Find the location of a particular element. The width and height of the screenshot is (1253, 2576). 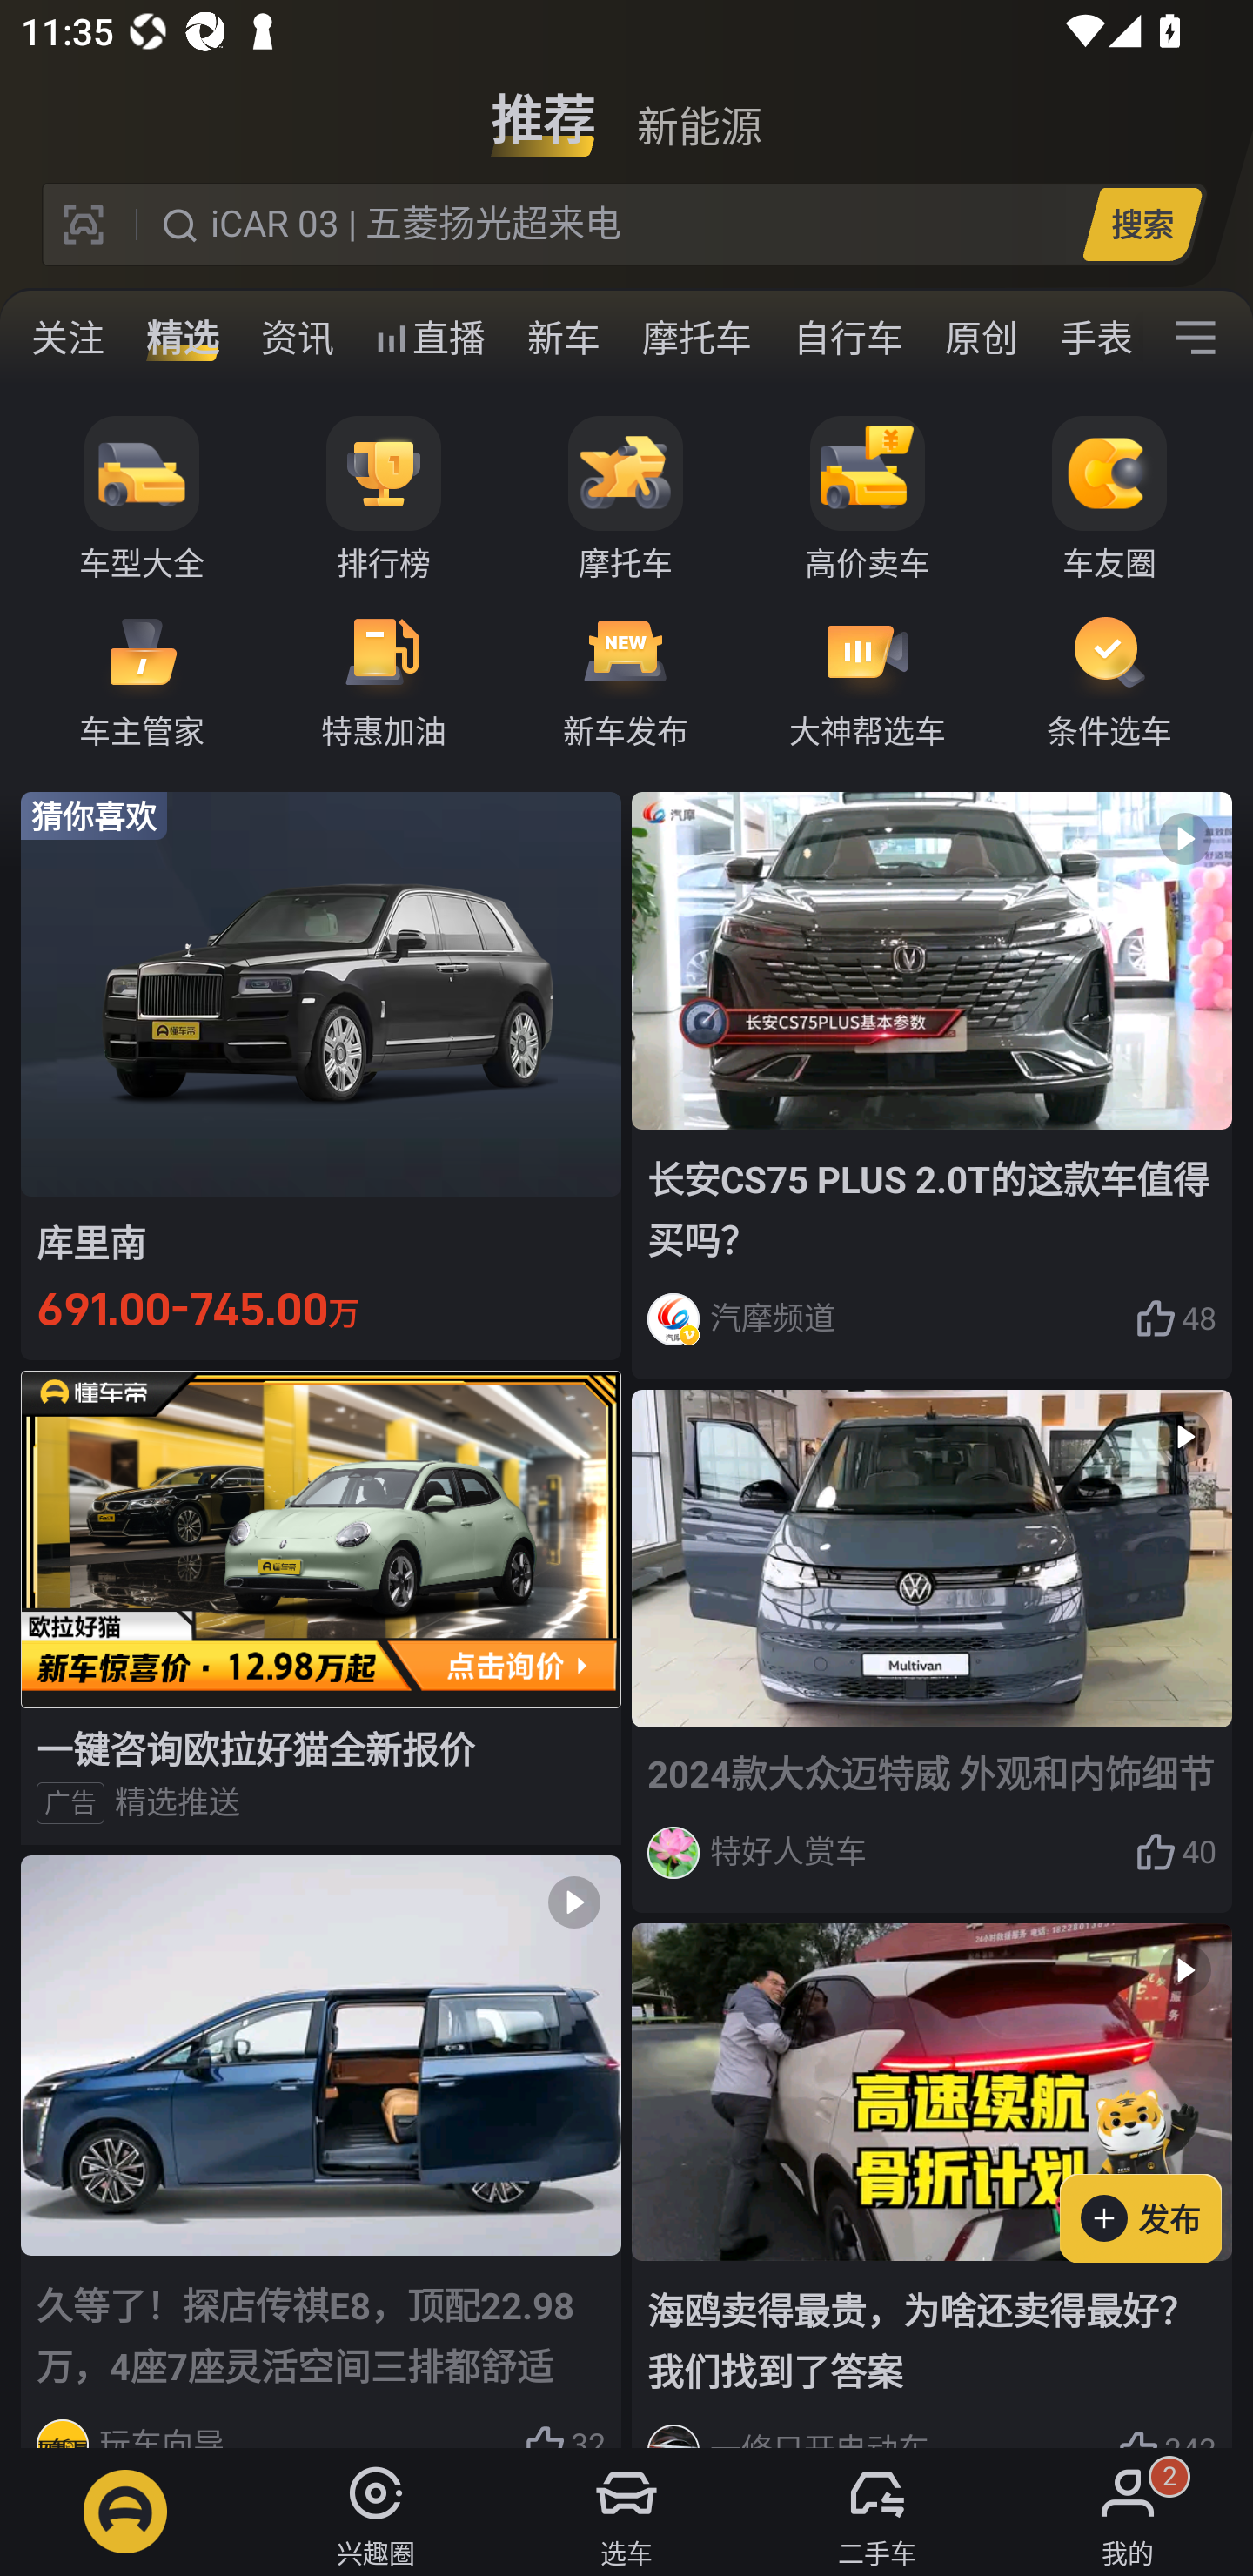

精选 is located at coordinates (183, 338).